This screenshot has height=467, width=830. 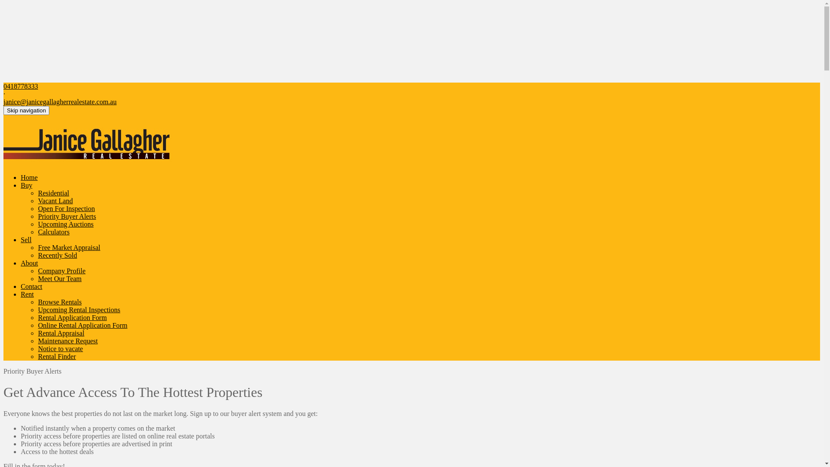 What do you see at coordinates (27, 294) in the screenshot?
I see `Rent` at bounding box center [27, 294].